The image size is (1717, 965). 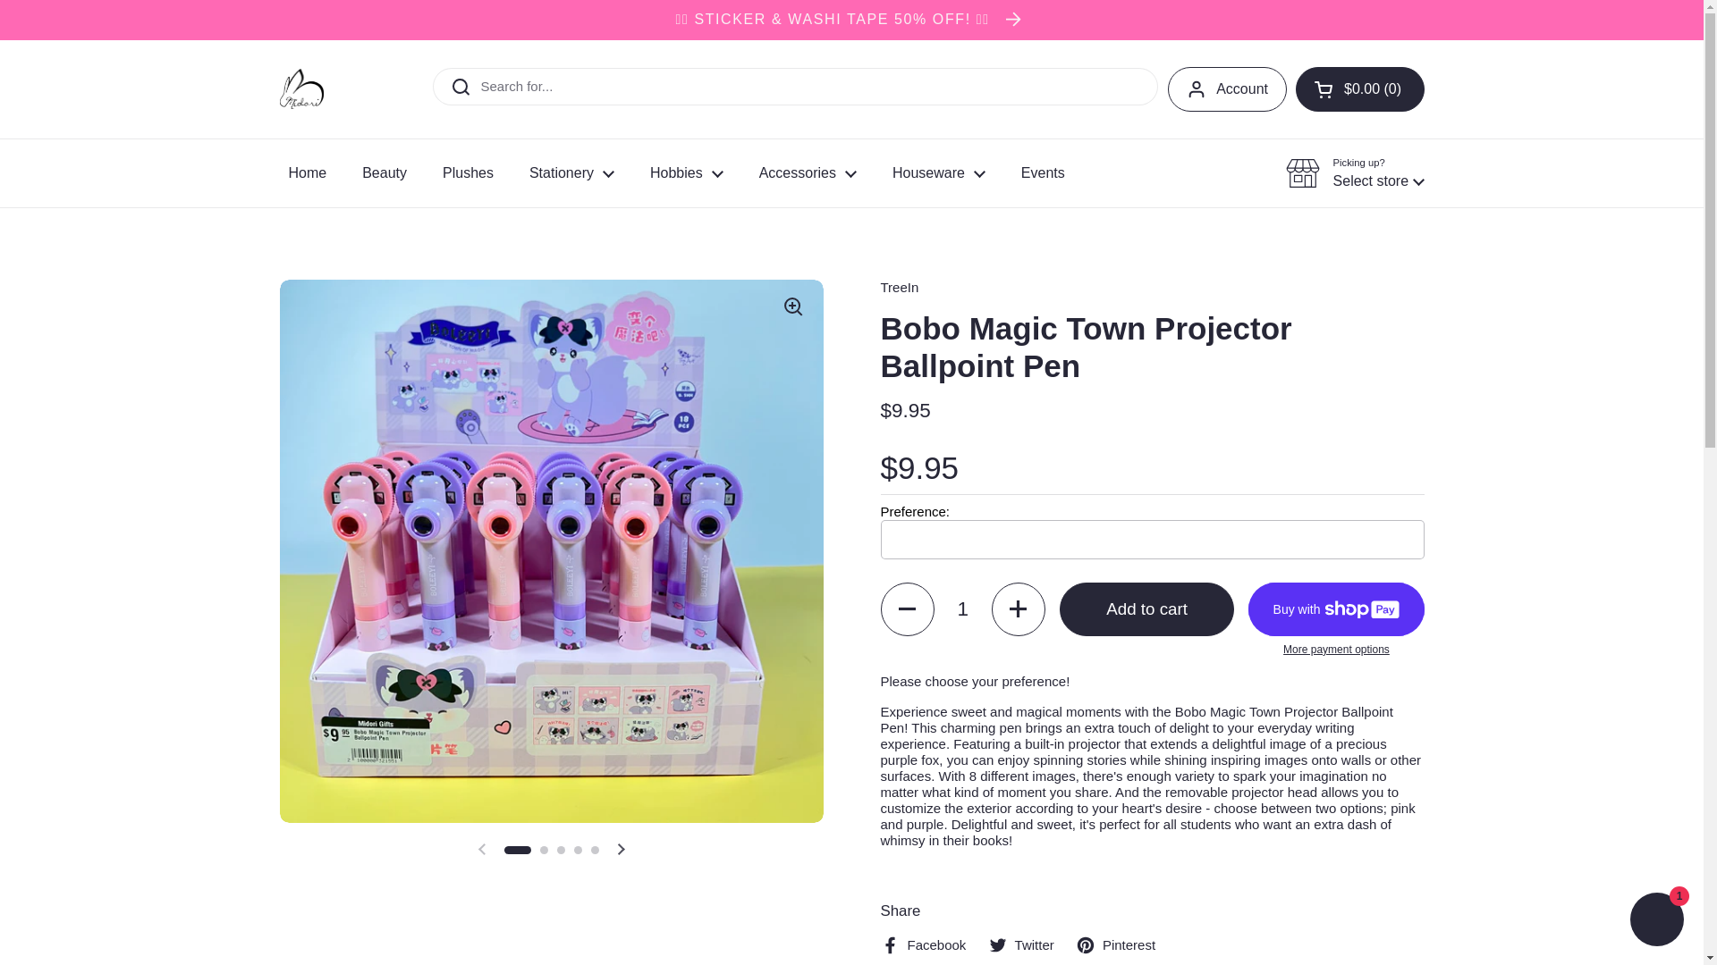 What do you see at coordinates (808, 173) in the screenshot?
I see `Accessories` at bounding box center [808, 173].